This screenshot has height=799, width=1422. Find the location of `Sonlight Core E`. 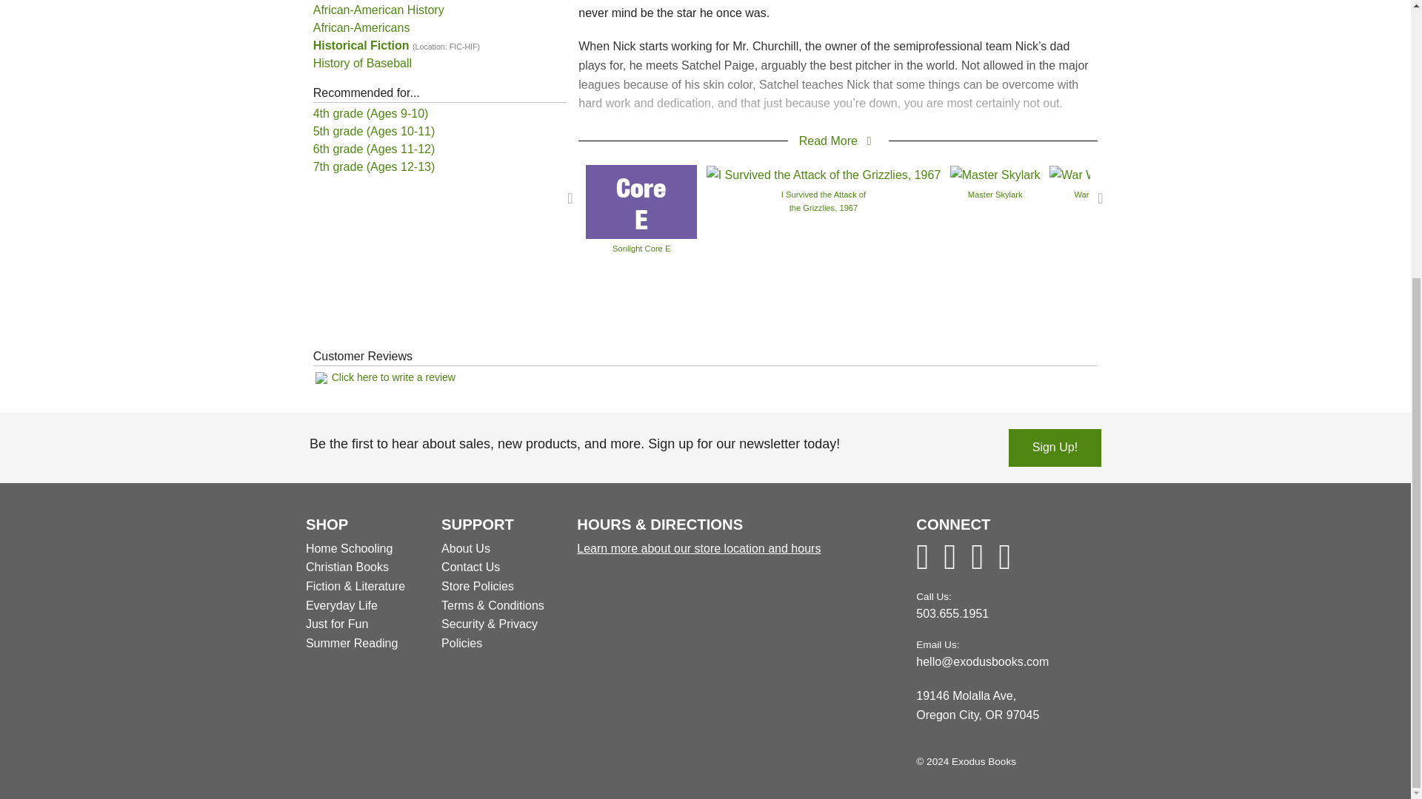

Sonlight Core E is located at coordinates (641, 200).